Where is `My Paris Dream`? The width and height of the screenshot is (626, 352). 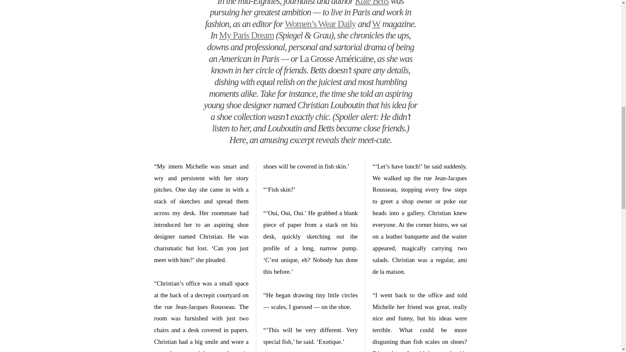
My Paris Dream is located at coordinates (246, 35).